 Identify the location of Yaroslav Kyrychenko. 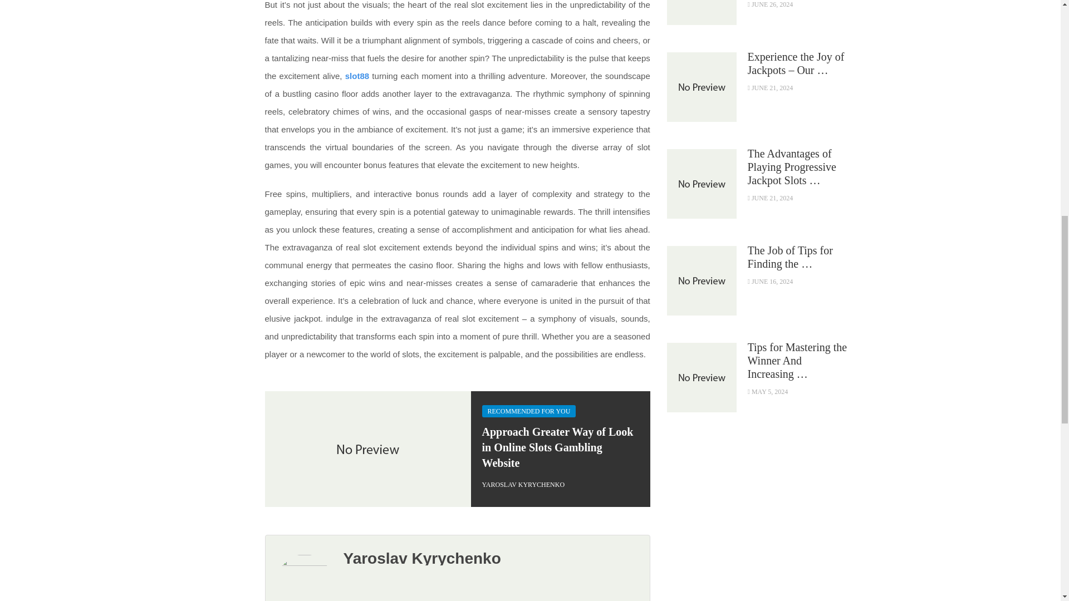
(421, 559).